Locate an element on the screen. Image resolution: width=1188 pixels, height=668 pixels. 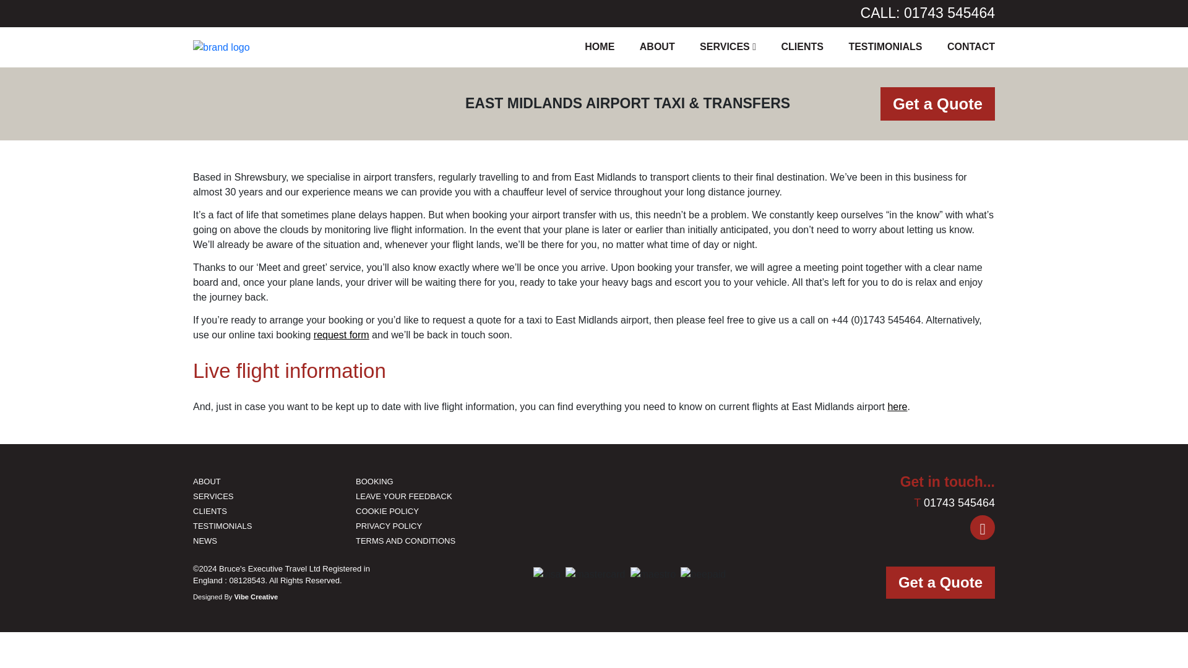
ABOUT is located at coordinates (207, 481).